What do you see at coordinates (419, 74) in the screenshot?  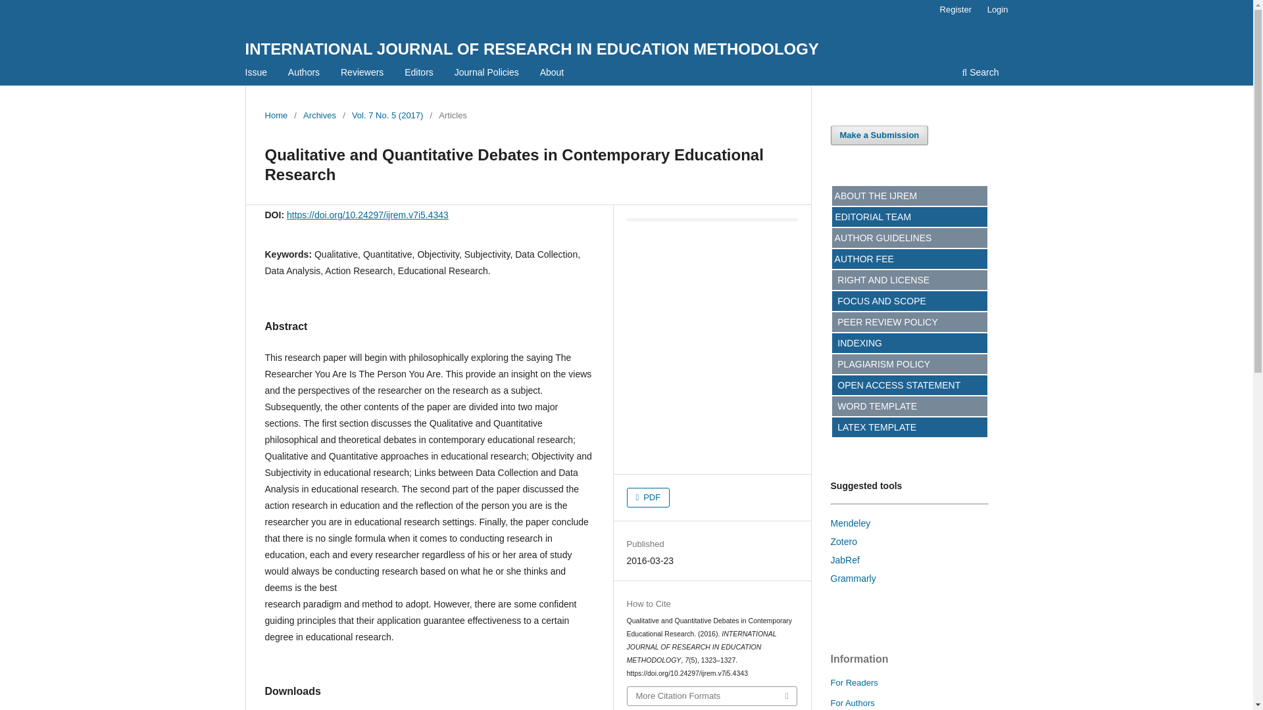 I see `Editors` at bounding box center [419, 74].